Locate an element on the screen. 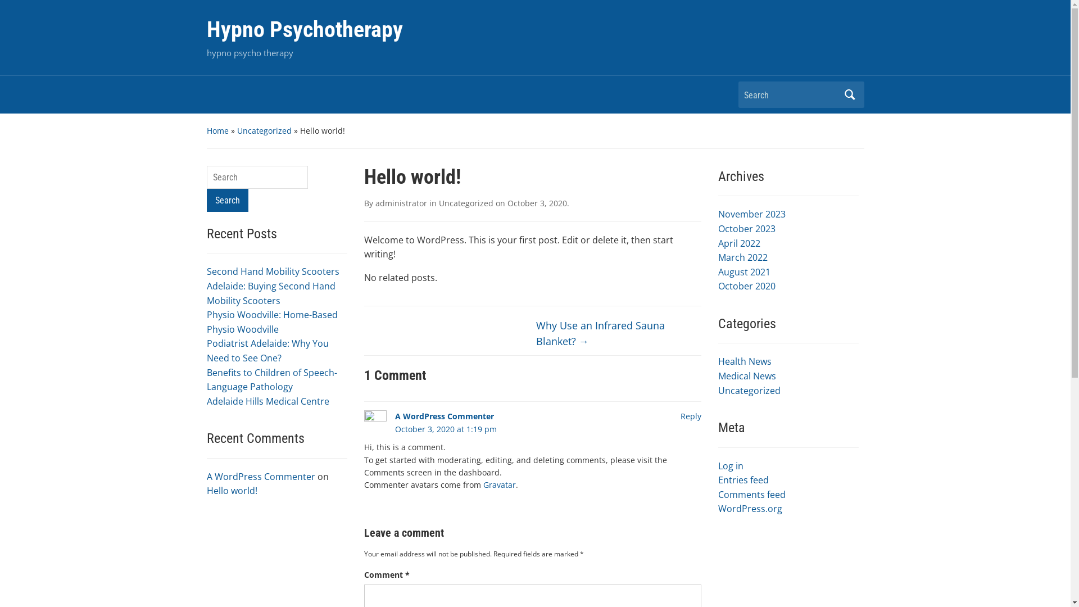 The width and height of the screenshot is (1079, 607). Physio Woodville: Home-Based Physio Woodville is located at coordinates (272, 322).